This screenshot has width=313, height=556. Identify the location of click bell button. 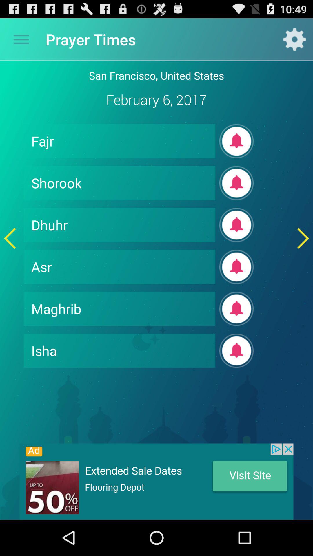
(236, 225).